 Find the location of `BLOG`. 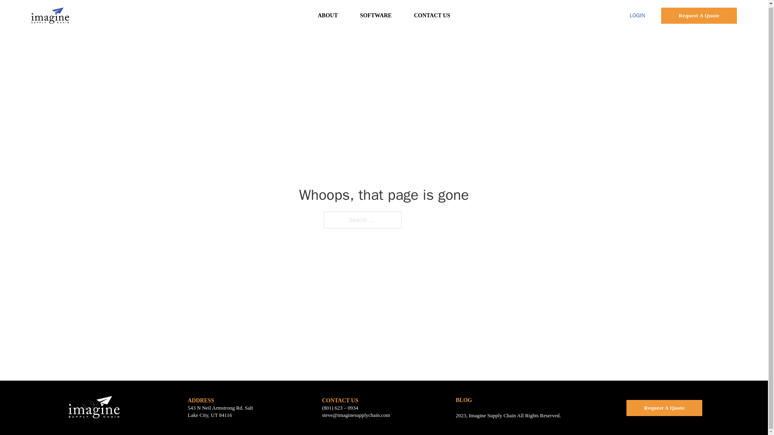

BLOG is located at coordinates (464, 400).